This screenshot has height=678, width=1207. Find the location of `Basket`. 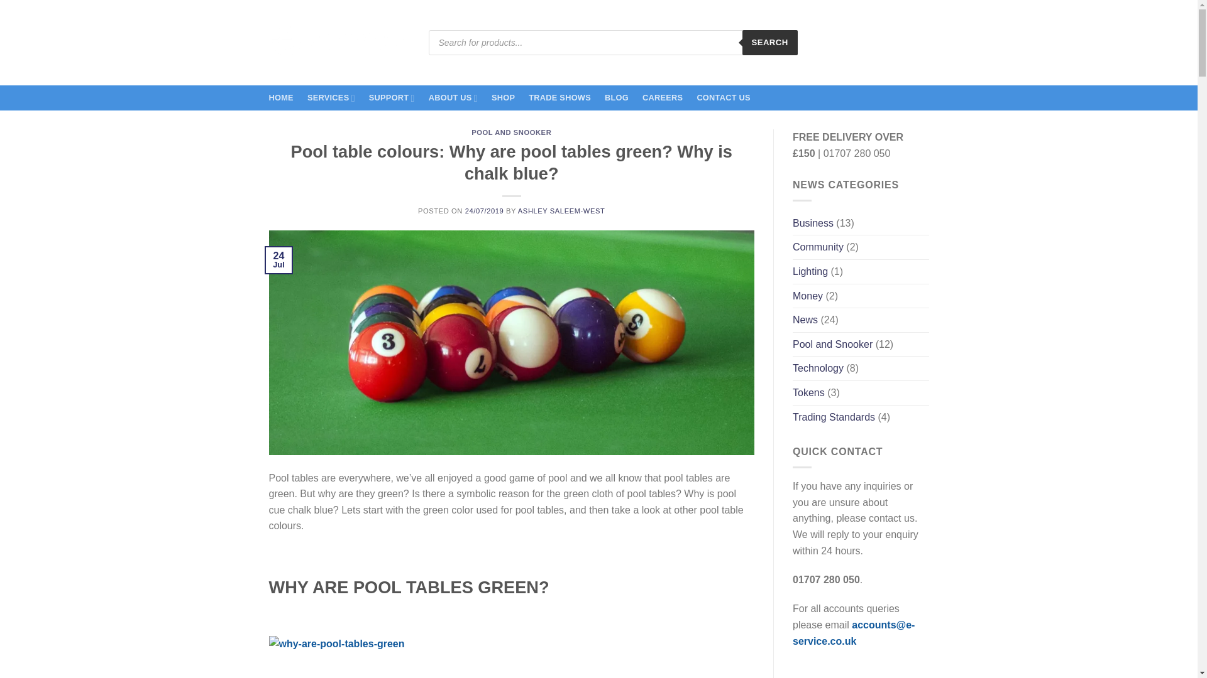

Basket is located at coordinates (885, 43).